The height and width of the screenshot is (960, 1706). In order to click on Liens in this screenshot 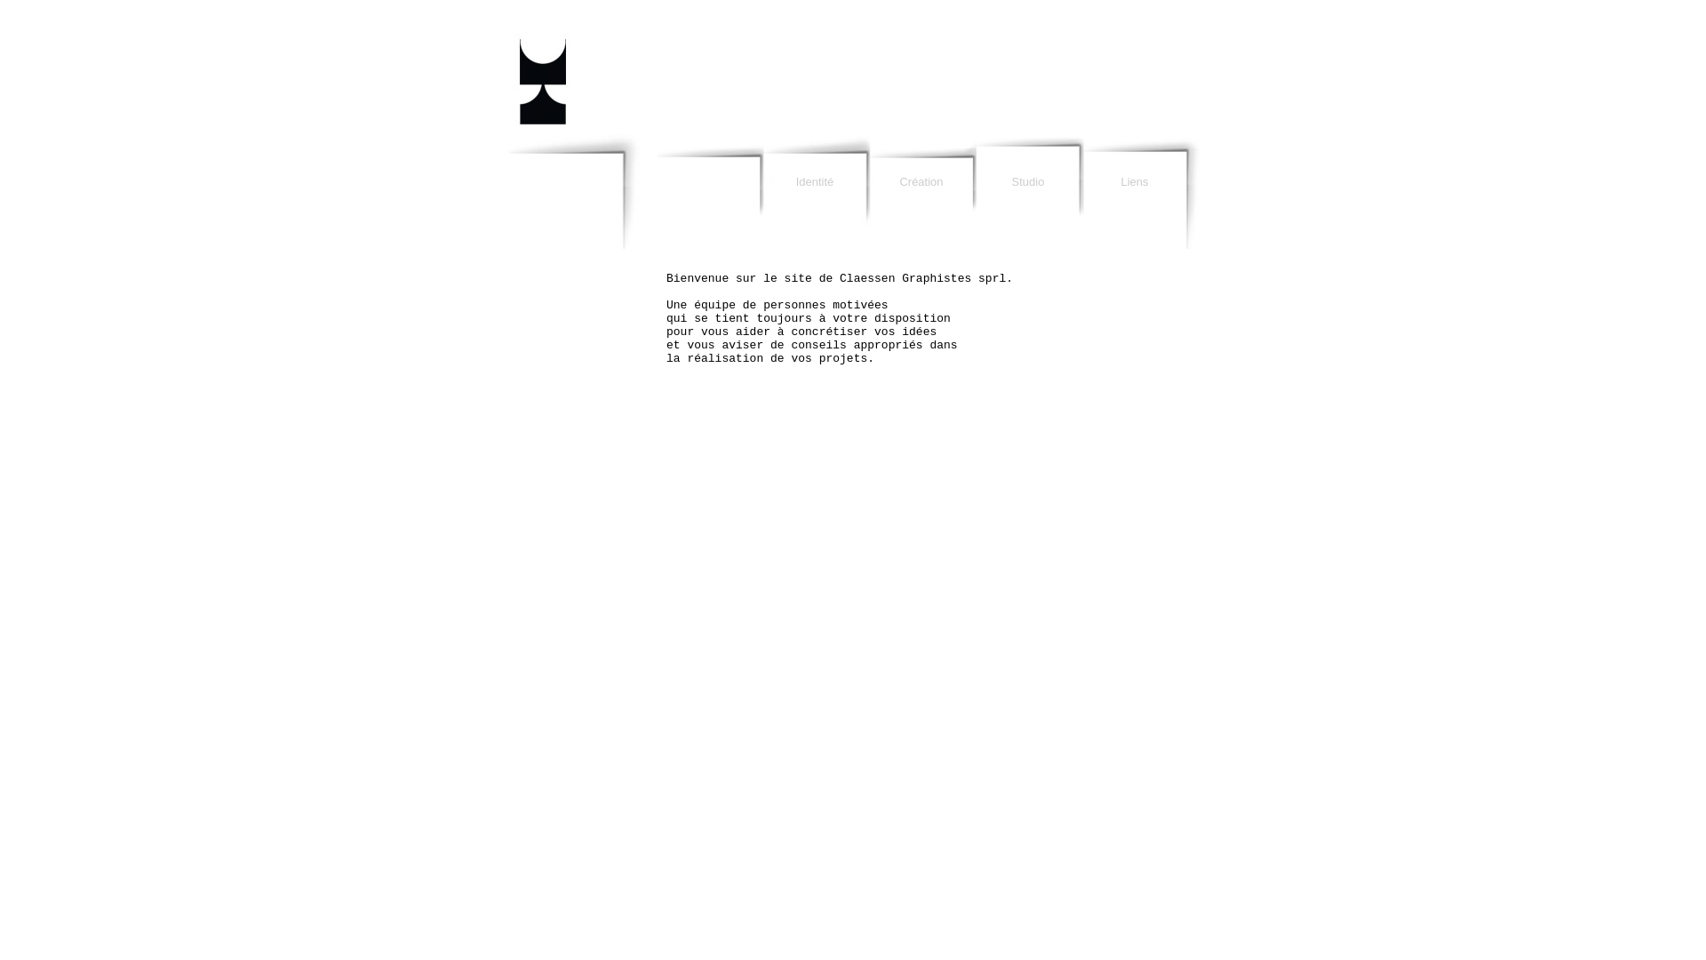, I will do `click(1135, 232)`.